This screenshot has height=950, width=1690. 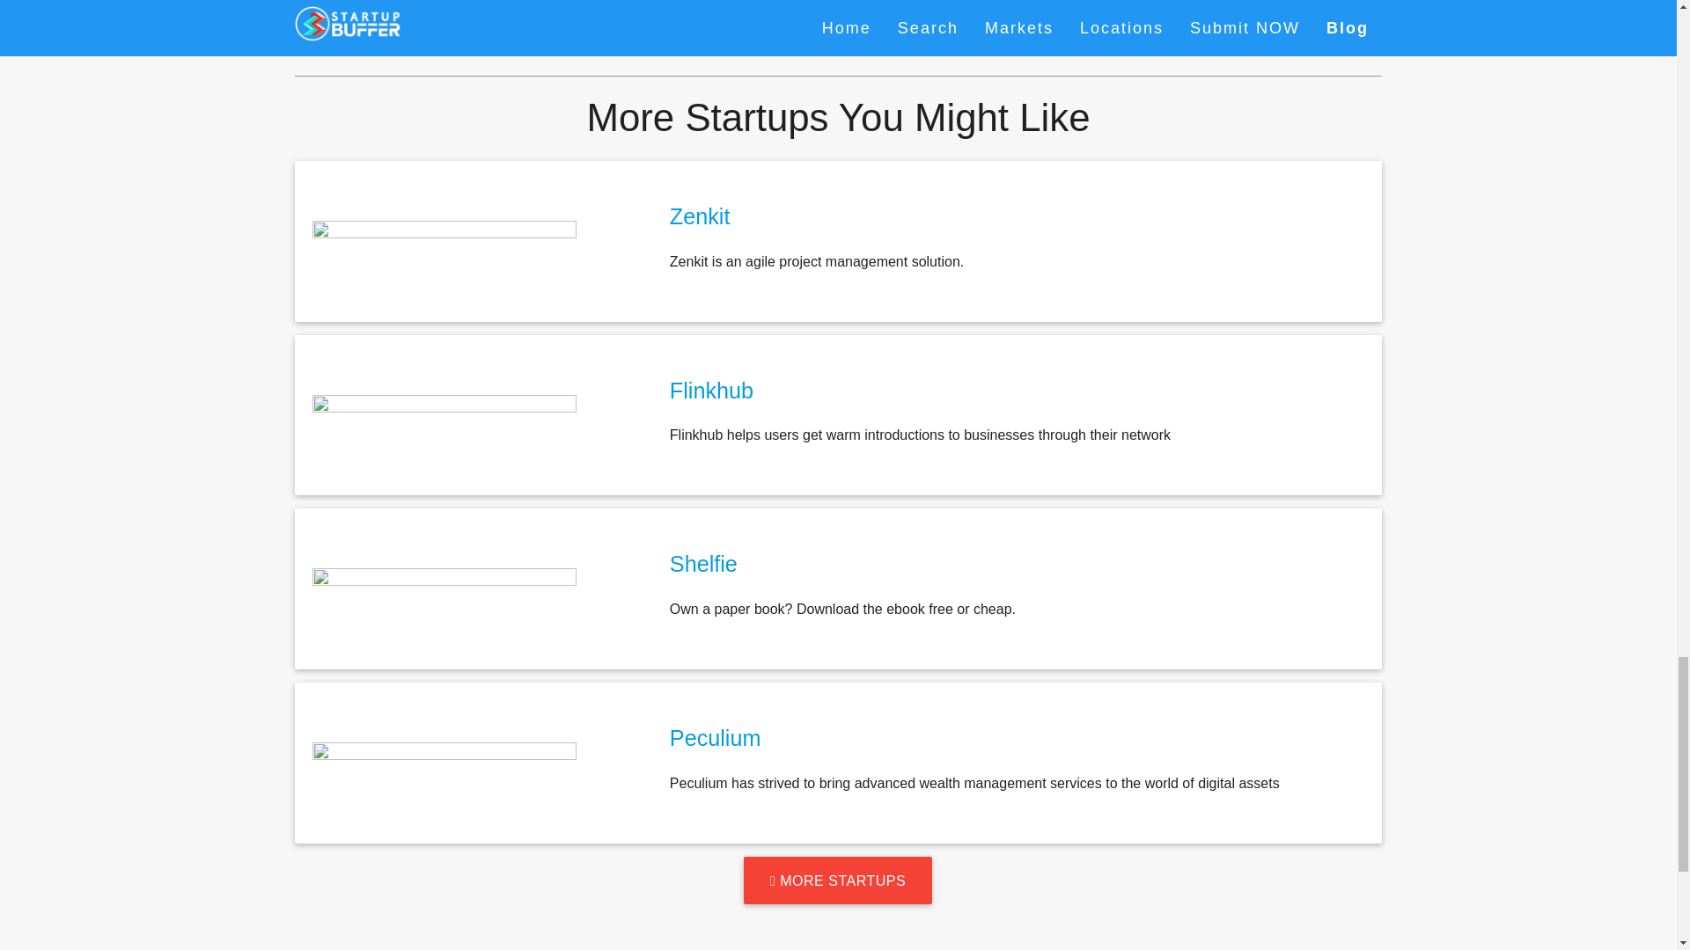 What do you see at coordinates (1114, 33) in the screenshot?
I see `Data Mentor - Enterprise DNA vs Input Club` at bounding box center [1114, 33].